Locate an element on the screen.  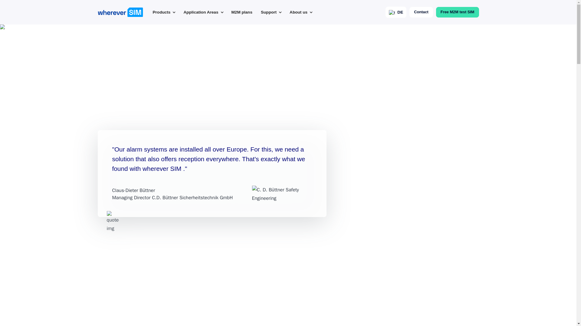
Contact is located at coordinates (421, 12).